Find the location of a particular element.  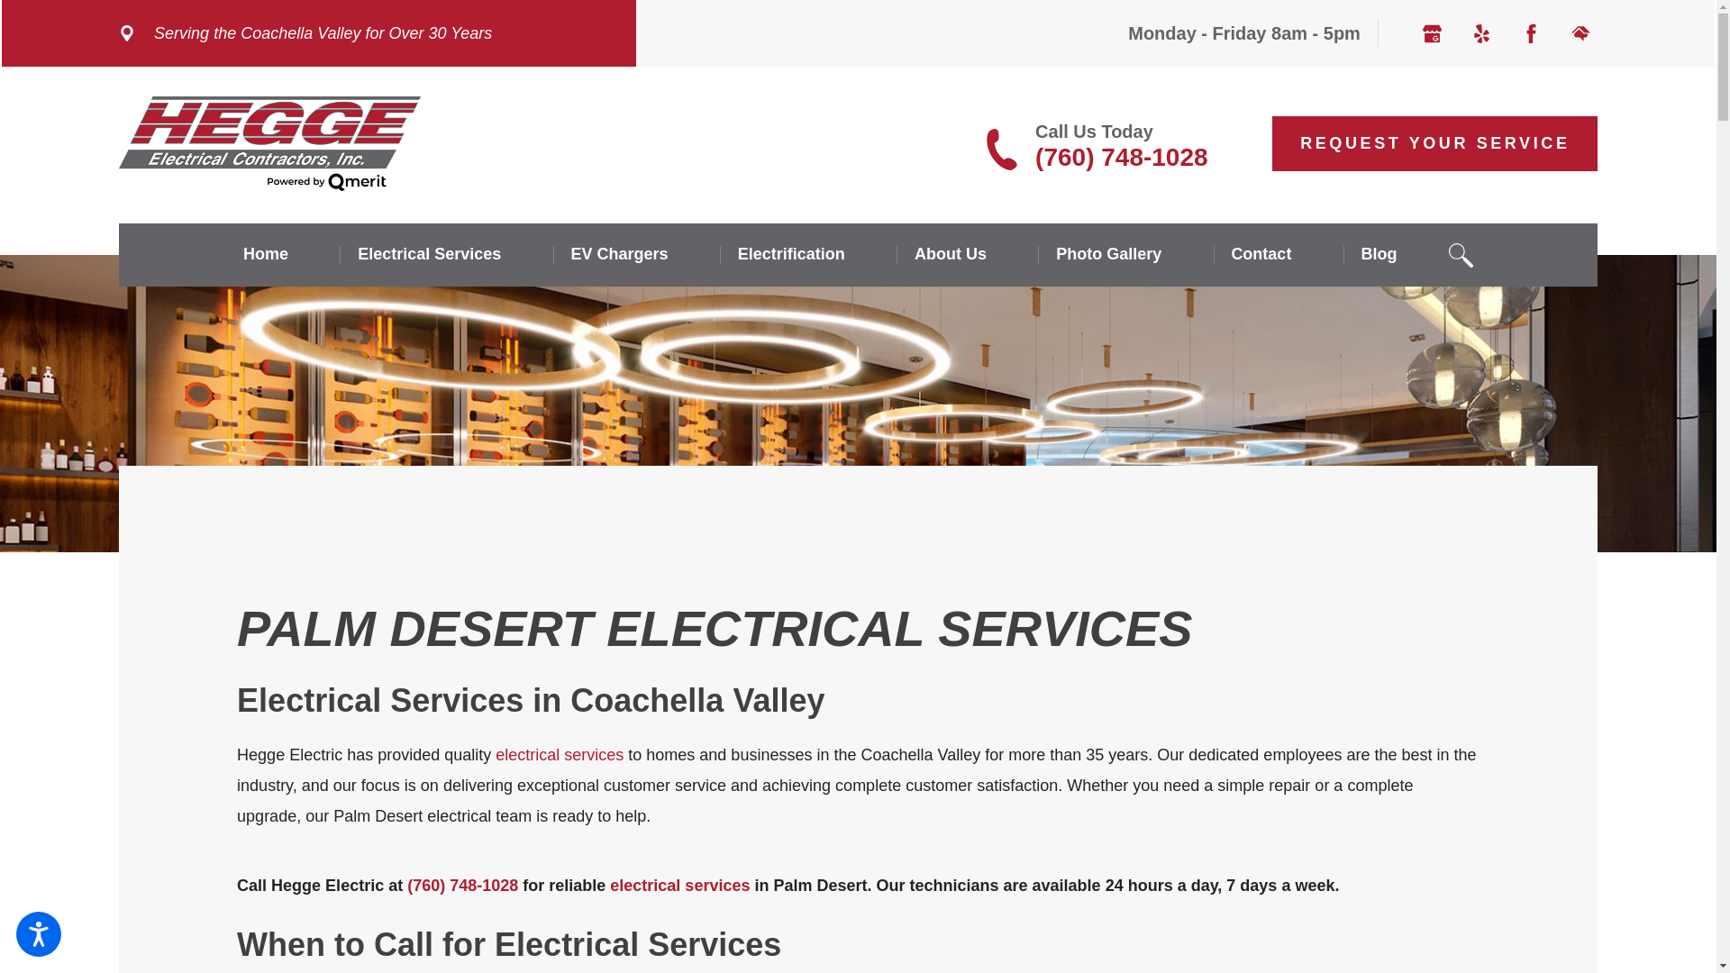

Google Business Profile is located at coordinates (1431, 33).